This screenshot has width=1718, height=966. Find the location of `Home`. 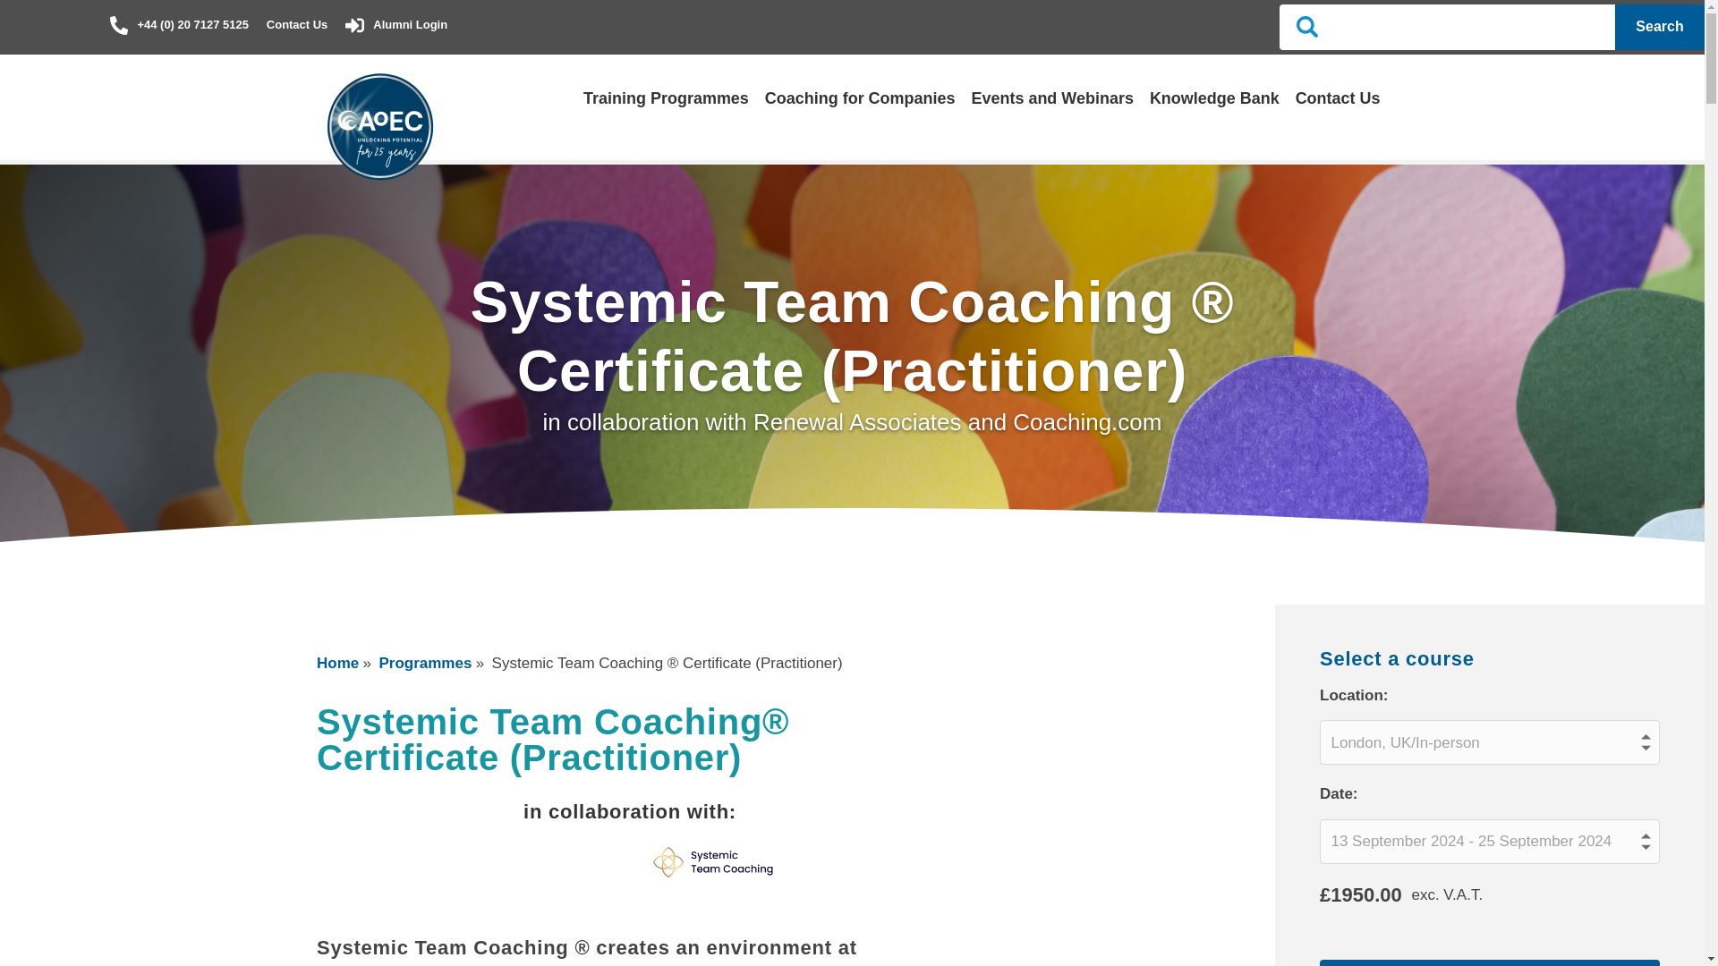

Home is located at coordinates (337, 664).